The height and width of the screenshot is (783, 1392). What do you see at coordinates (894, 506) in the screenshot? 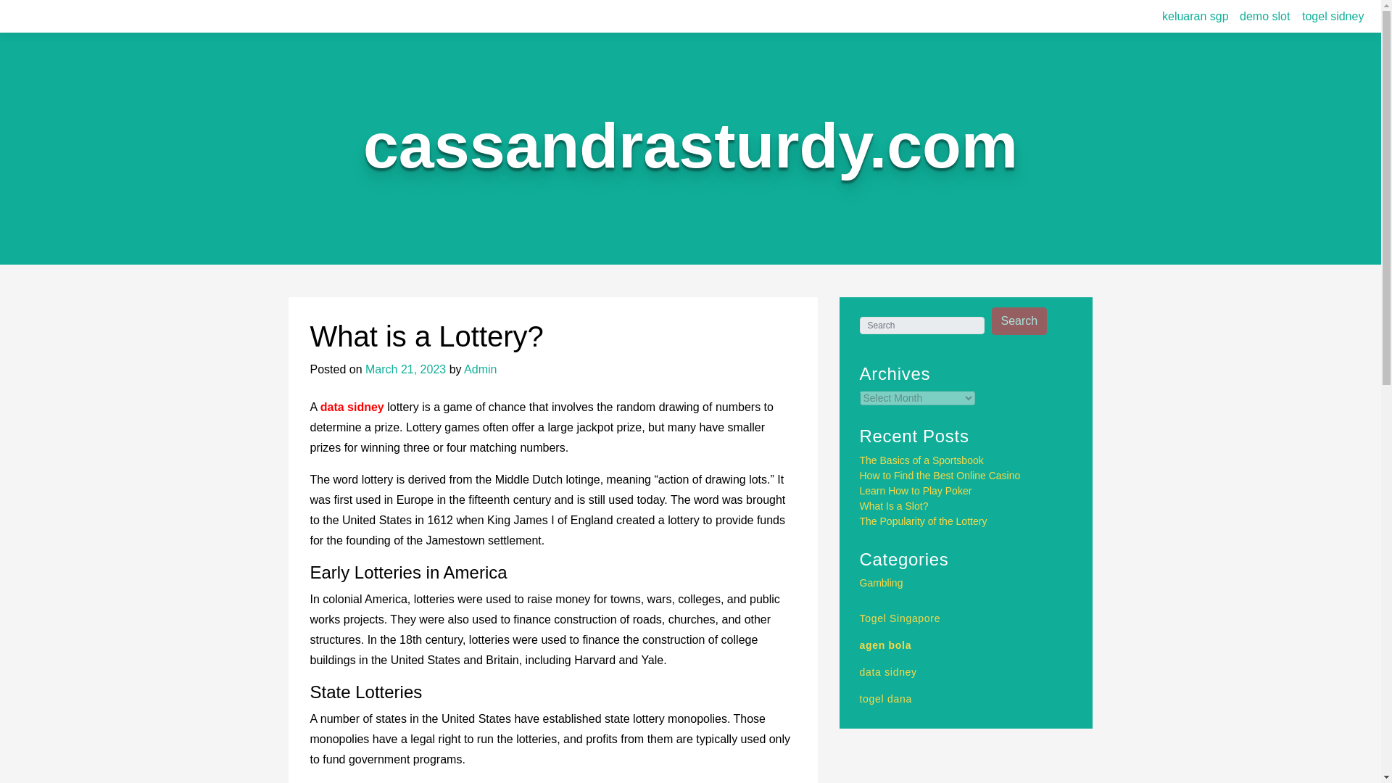
I see `What Is a Slot?` at bounding box center [894, 506].